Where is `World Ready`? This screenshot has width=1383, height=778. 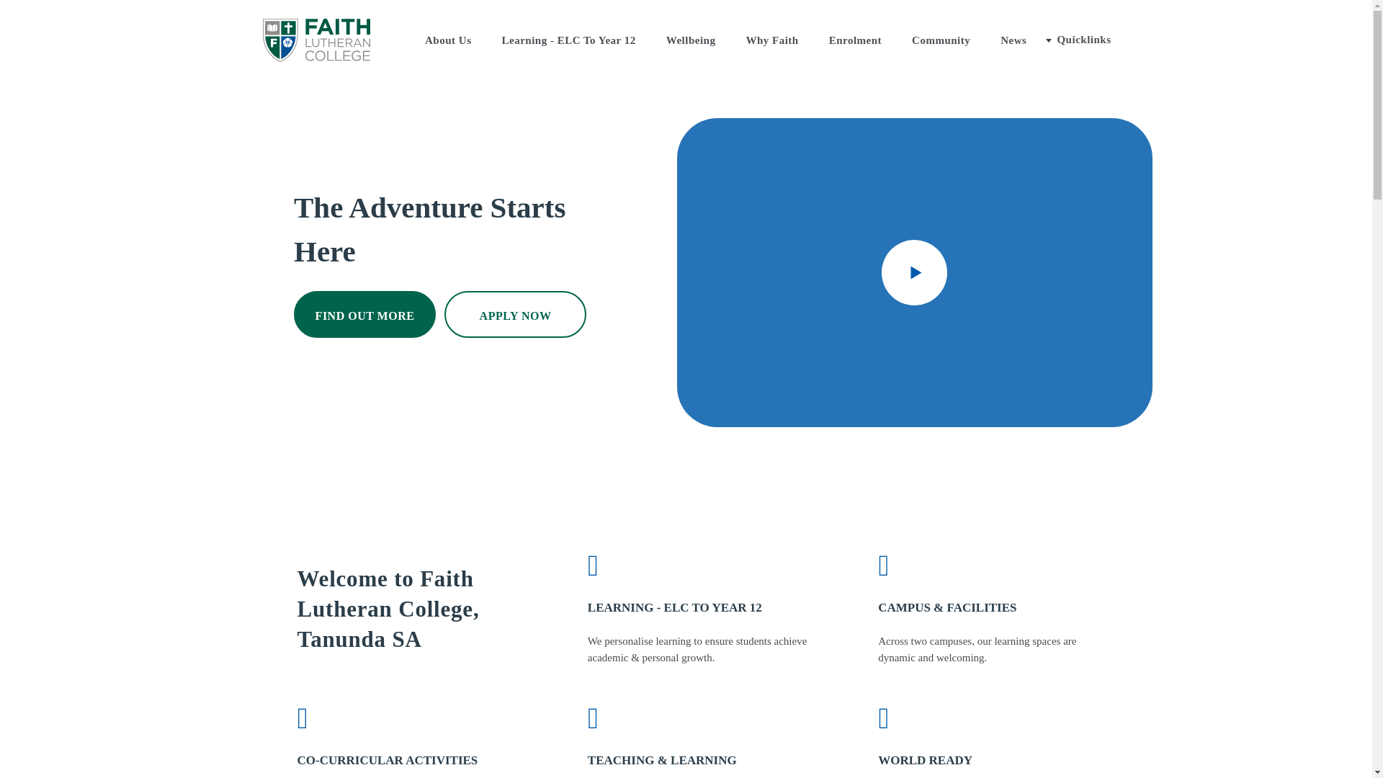
World Ready is located at coordinates (991, 729).